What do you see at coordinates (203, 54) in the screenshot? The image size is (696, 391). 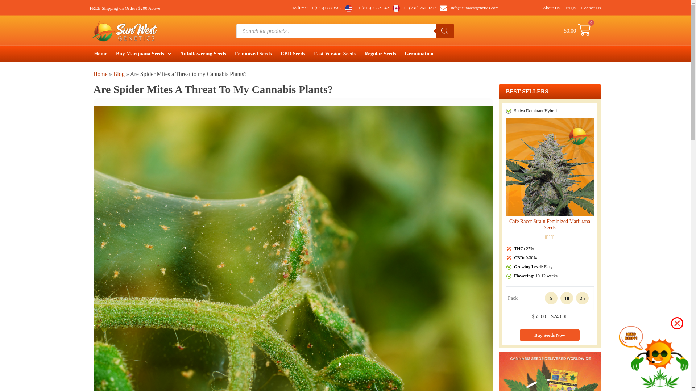 I see `Autoflowering Seeds` at bounding box center [203, 54].